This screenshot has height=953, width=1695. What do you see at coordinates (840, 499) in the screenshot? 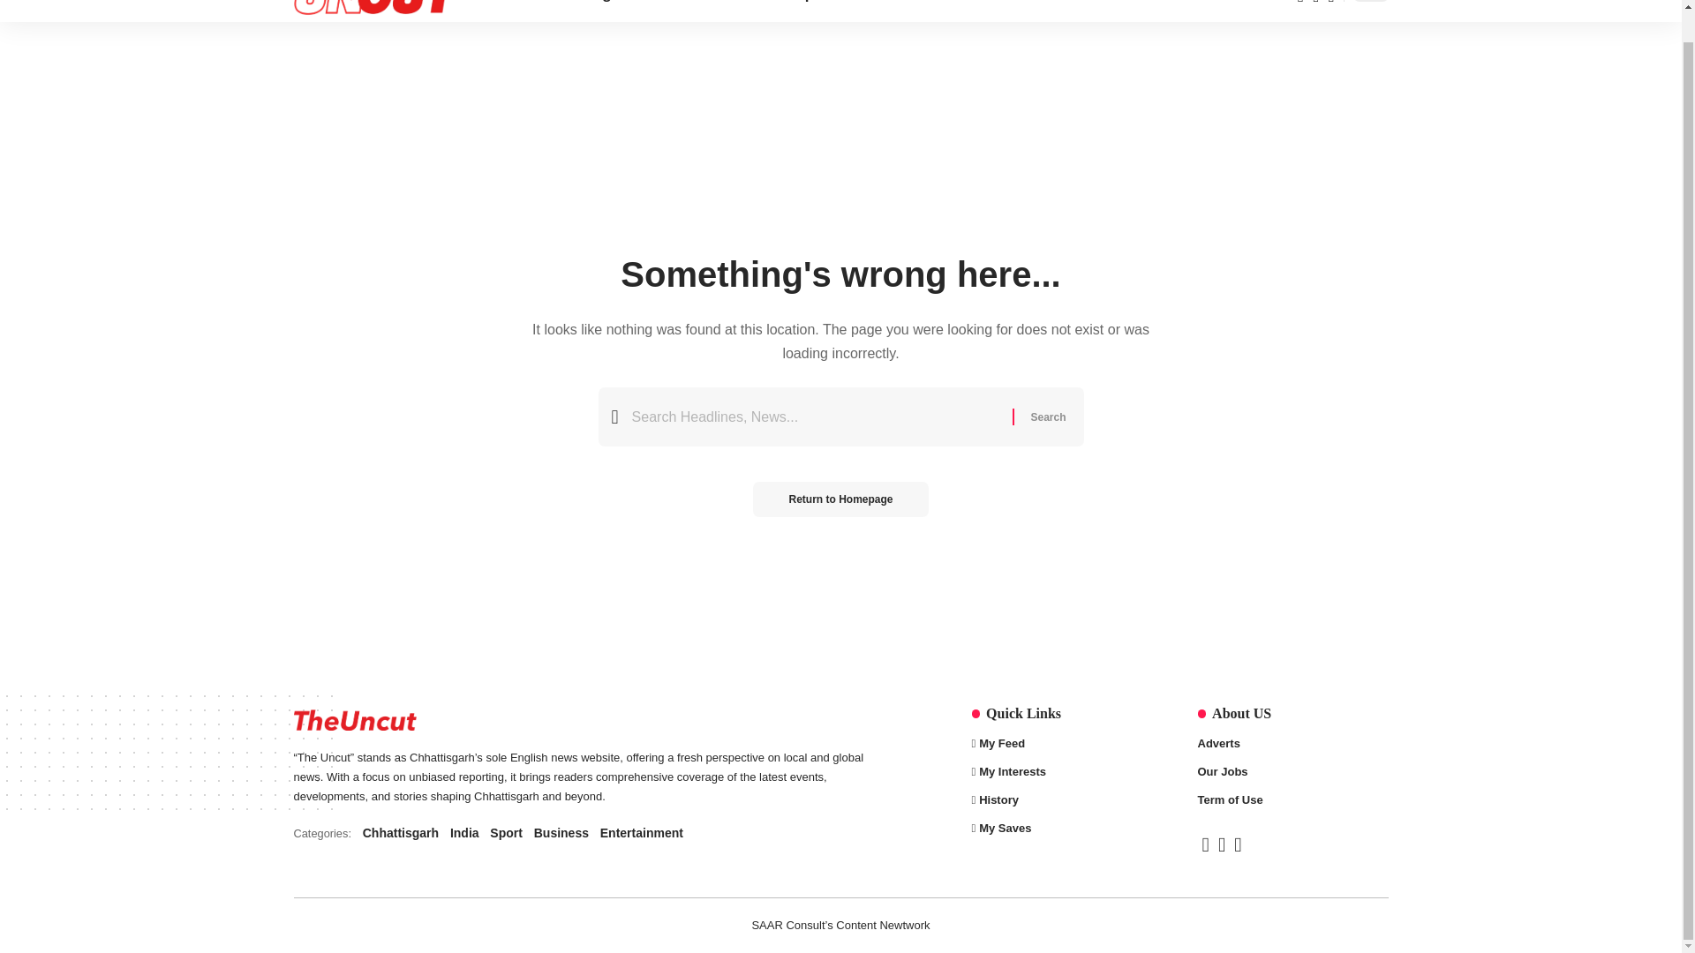
I see `Return to Homepage` at bounding box center [840, 499].